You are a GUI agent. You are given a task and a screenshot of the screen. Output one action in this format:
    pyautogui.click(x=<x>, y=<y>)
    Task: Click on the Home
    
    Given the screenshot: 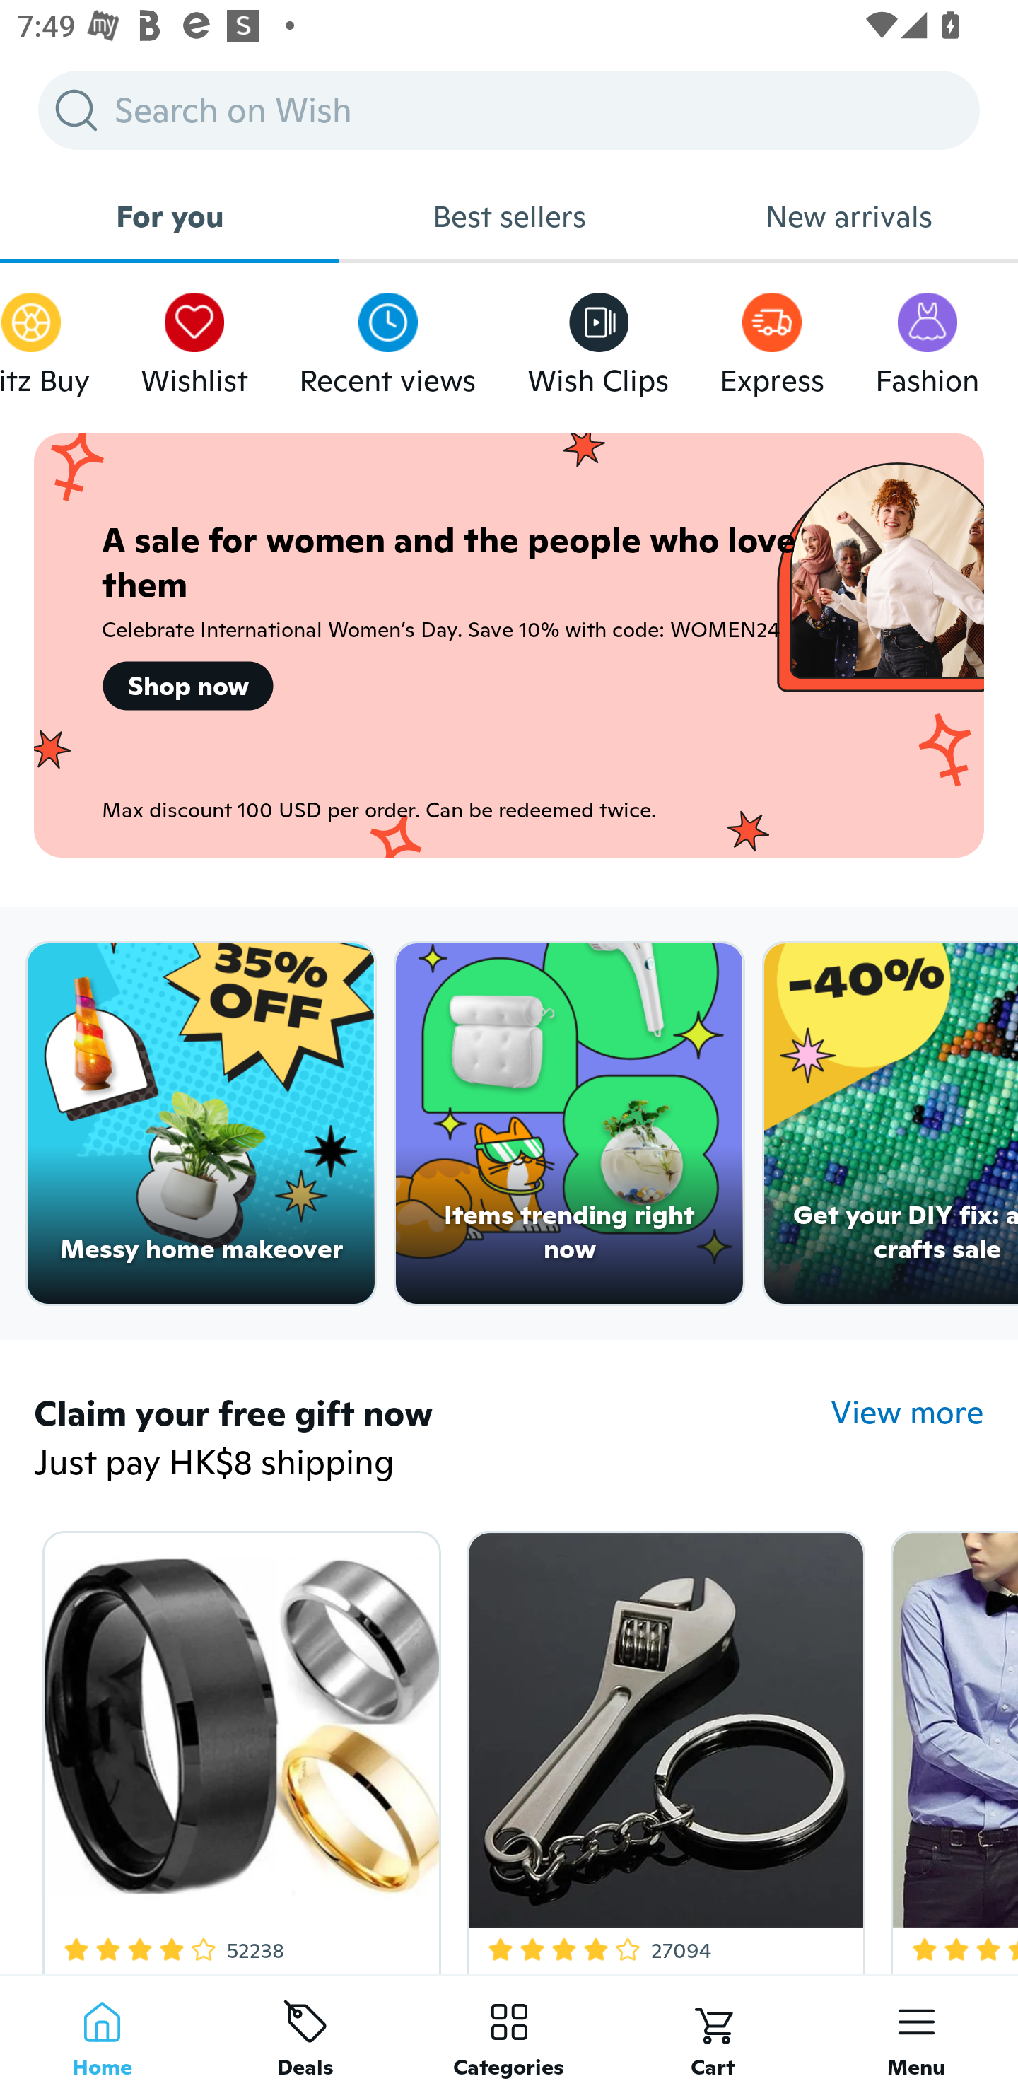 What is the action you would take?
    pyautogui.click(x=102, y=2034)
    